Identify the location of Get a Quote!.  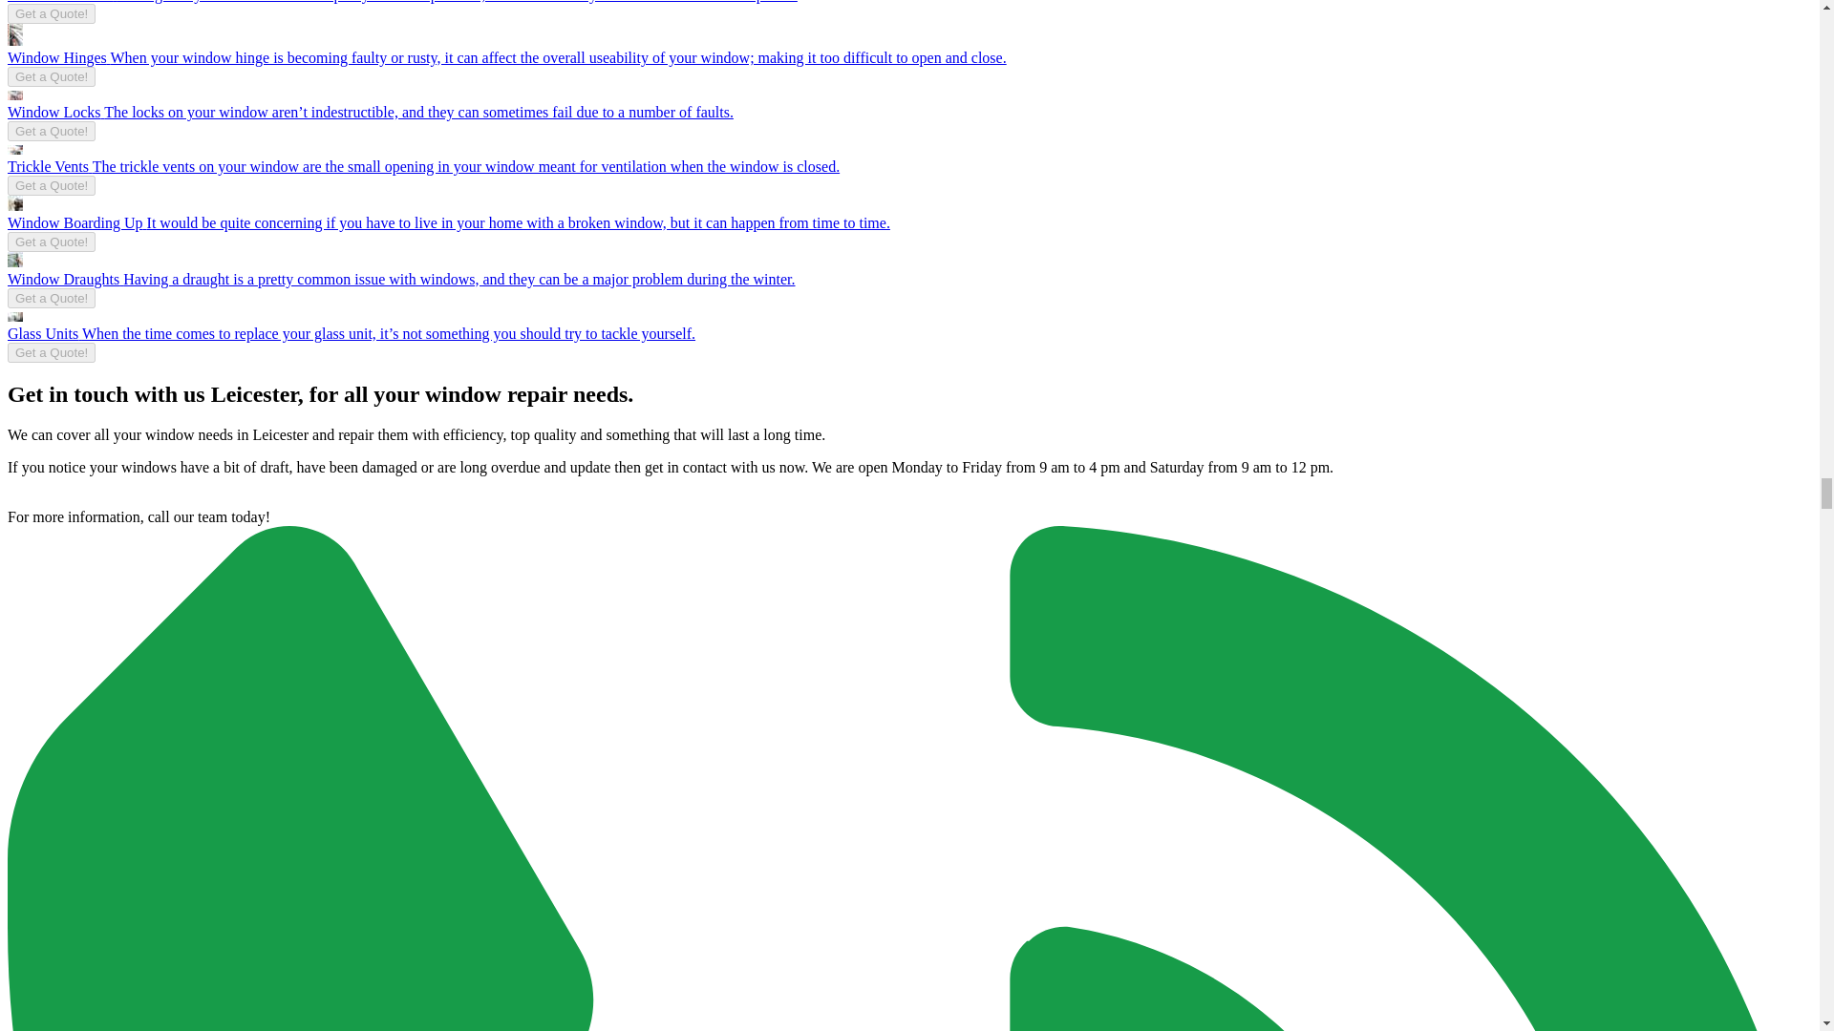
(51, 131).